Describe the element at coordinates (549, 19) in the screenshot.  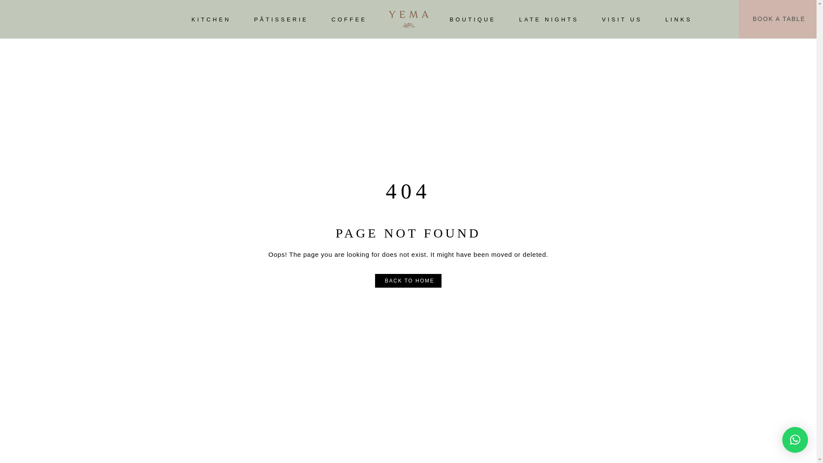
I see `LATE NIGHTS` at that location.